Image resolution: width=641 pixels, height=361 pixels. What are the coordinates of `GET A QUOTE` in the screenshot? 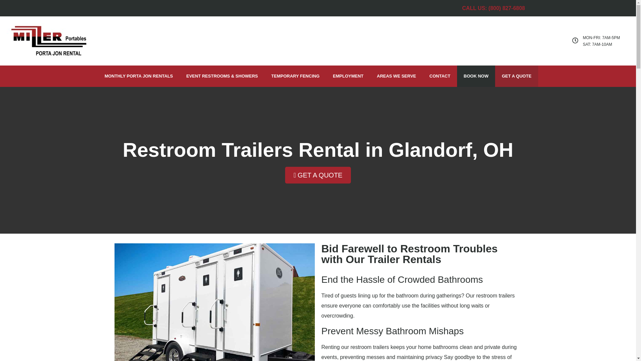 It's located at (516, 76).